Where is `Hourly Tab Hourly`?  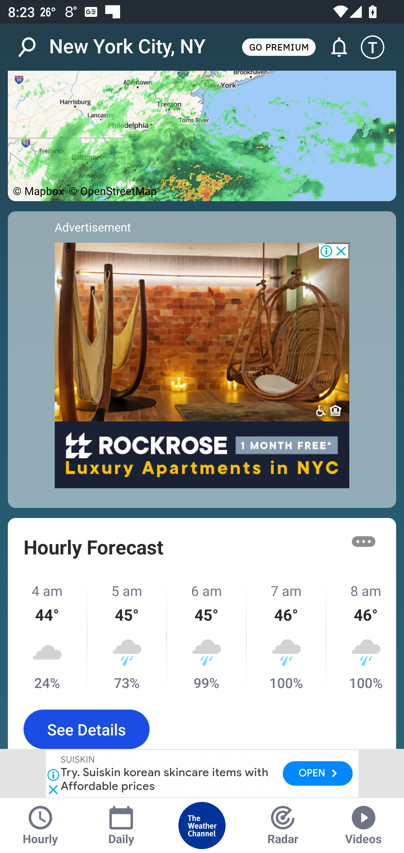 Hourly Tab Hourly is located at coordinates (40, 826).